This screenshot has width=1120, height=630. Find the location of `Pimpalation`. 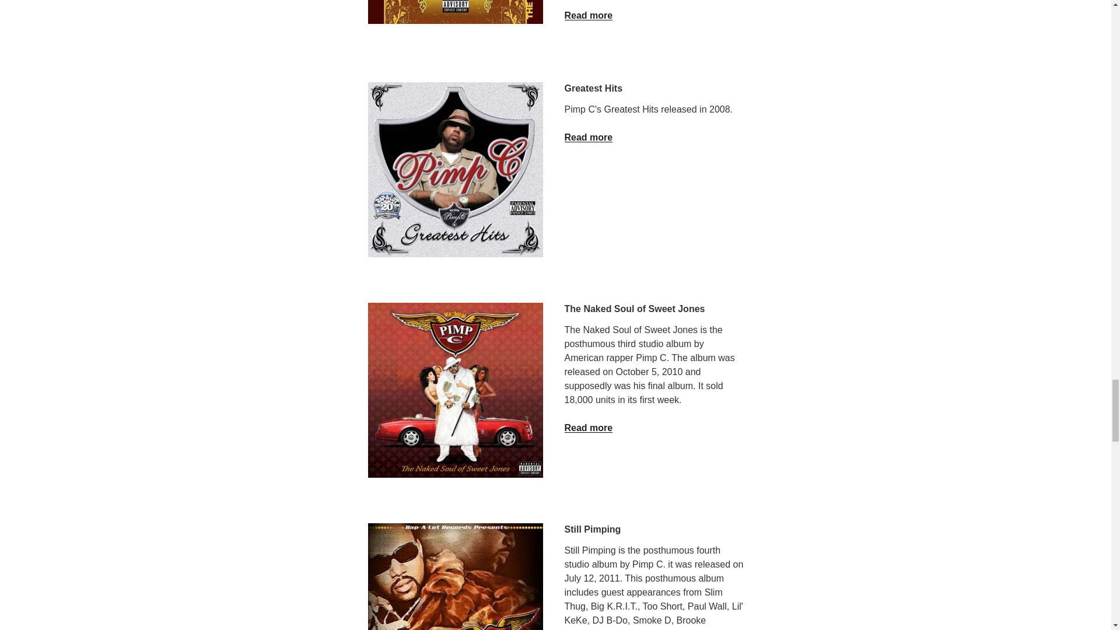

Pimpalation is located at coordinates (454, 12).